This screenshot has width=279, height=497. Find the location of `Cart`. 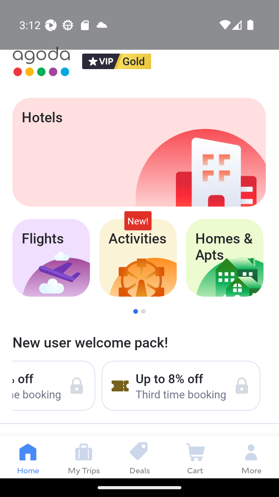

Cart is located at coordinates (195, 457).